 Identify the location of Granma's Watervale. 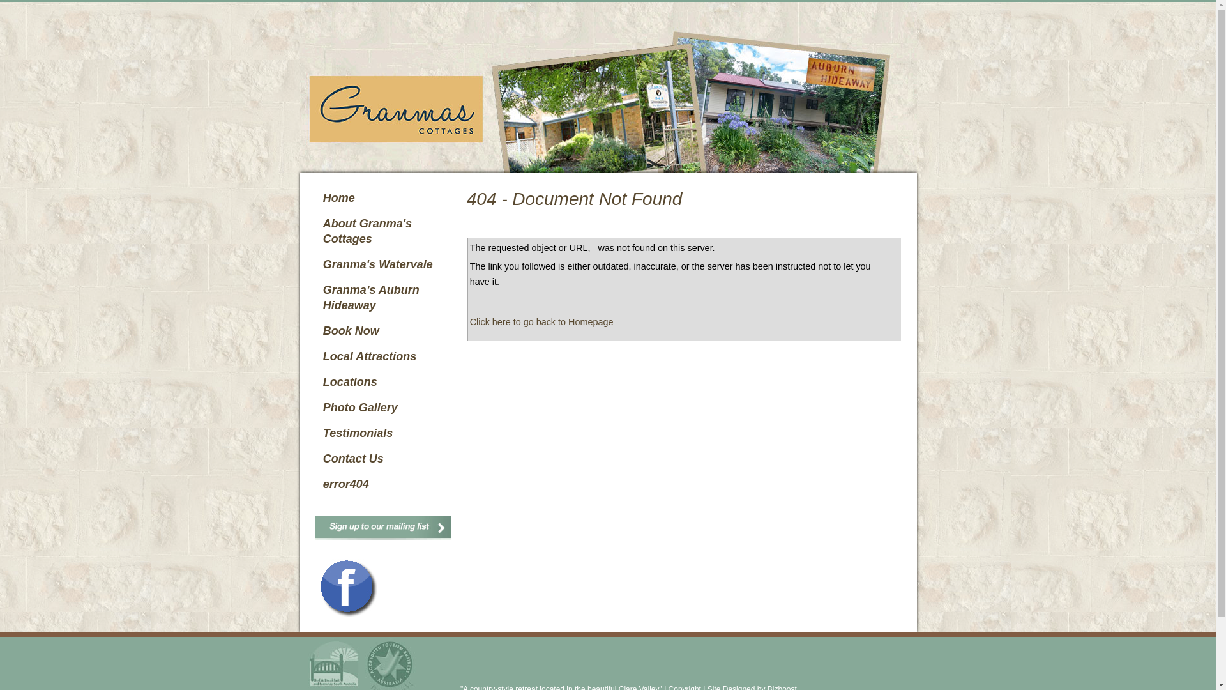
(386, 264).